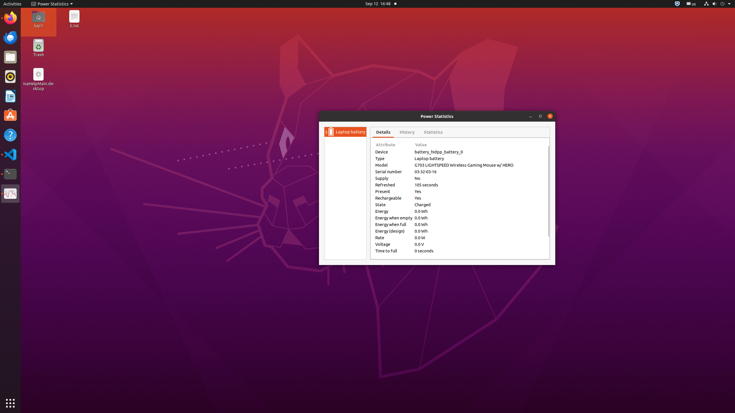 This screenshot has width=735, height=413. Describe the element at coordinates (480, 185) in the screenshot. I see `105 seconds` at that location.